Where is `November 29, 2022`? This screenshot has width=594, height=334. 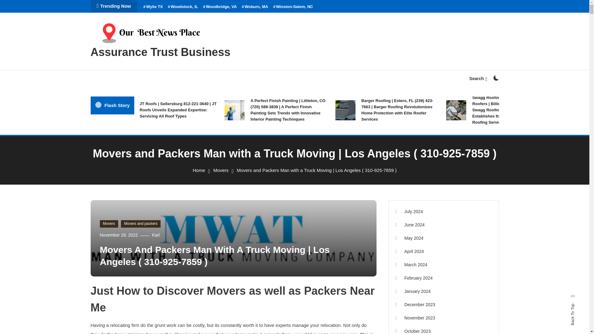 November 29, 2022 is located at coordinates (119, 235).